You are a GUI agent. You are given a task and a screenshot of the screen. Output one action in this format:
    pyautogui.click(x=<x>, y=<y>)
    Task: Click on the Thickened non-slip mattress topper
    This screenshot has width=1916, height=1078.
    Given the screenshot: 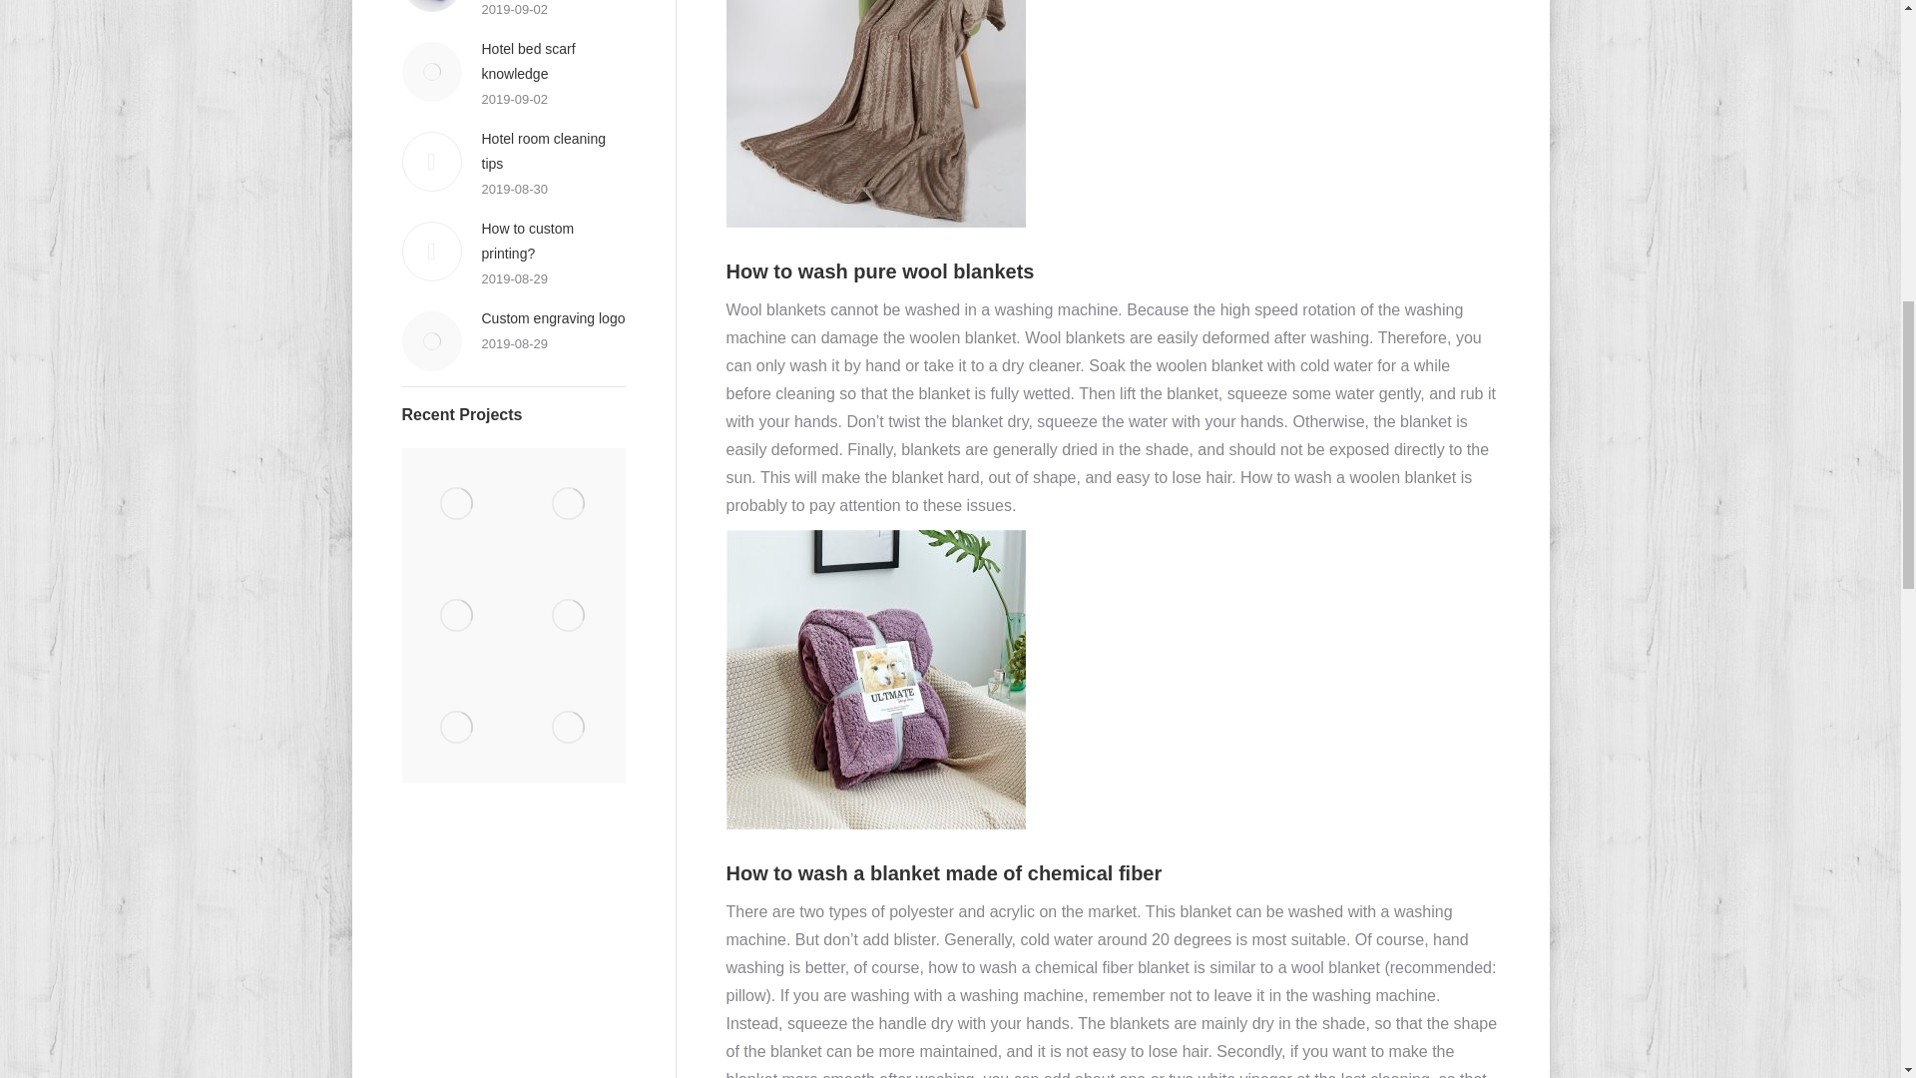 What is the action you would take?
    pyautogui.click(x=457, y=615)
    